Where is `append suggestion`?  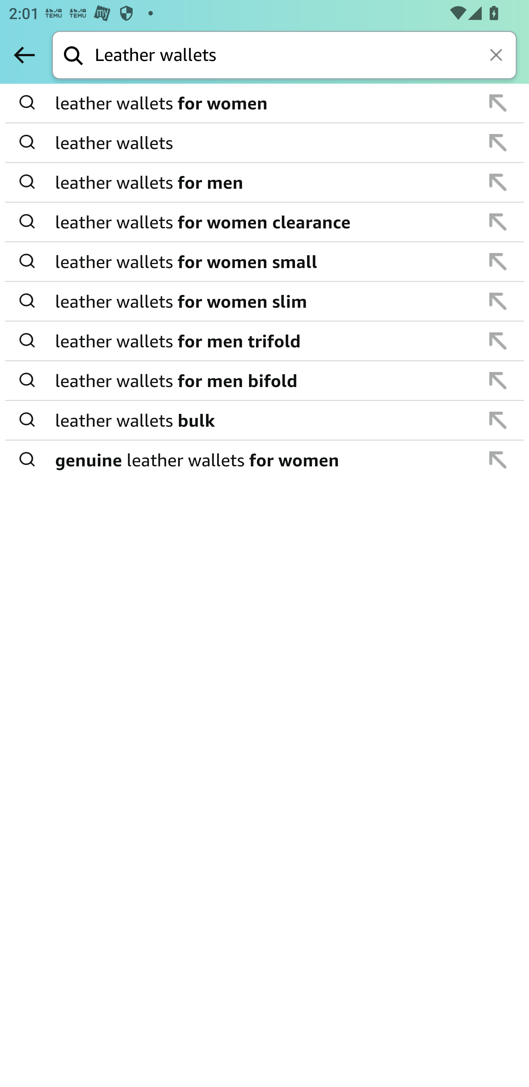
append suggestion is located at coordinates (498, 102).